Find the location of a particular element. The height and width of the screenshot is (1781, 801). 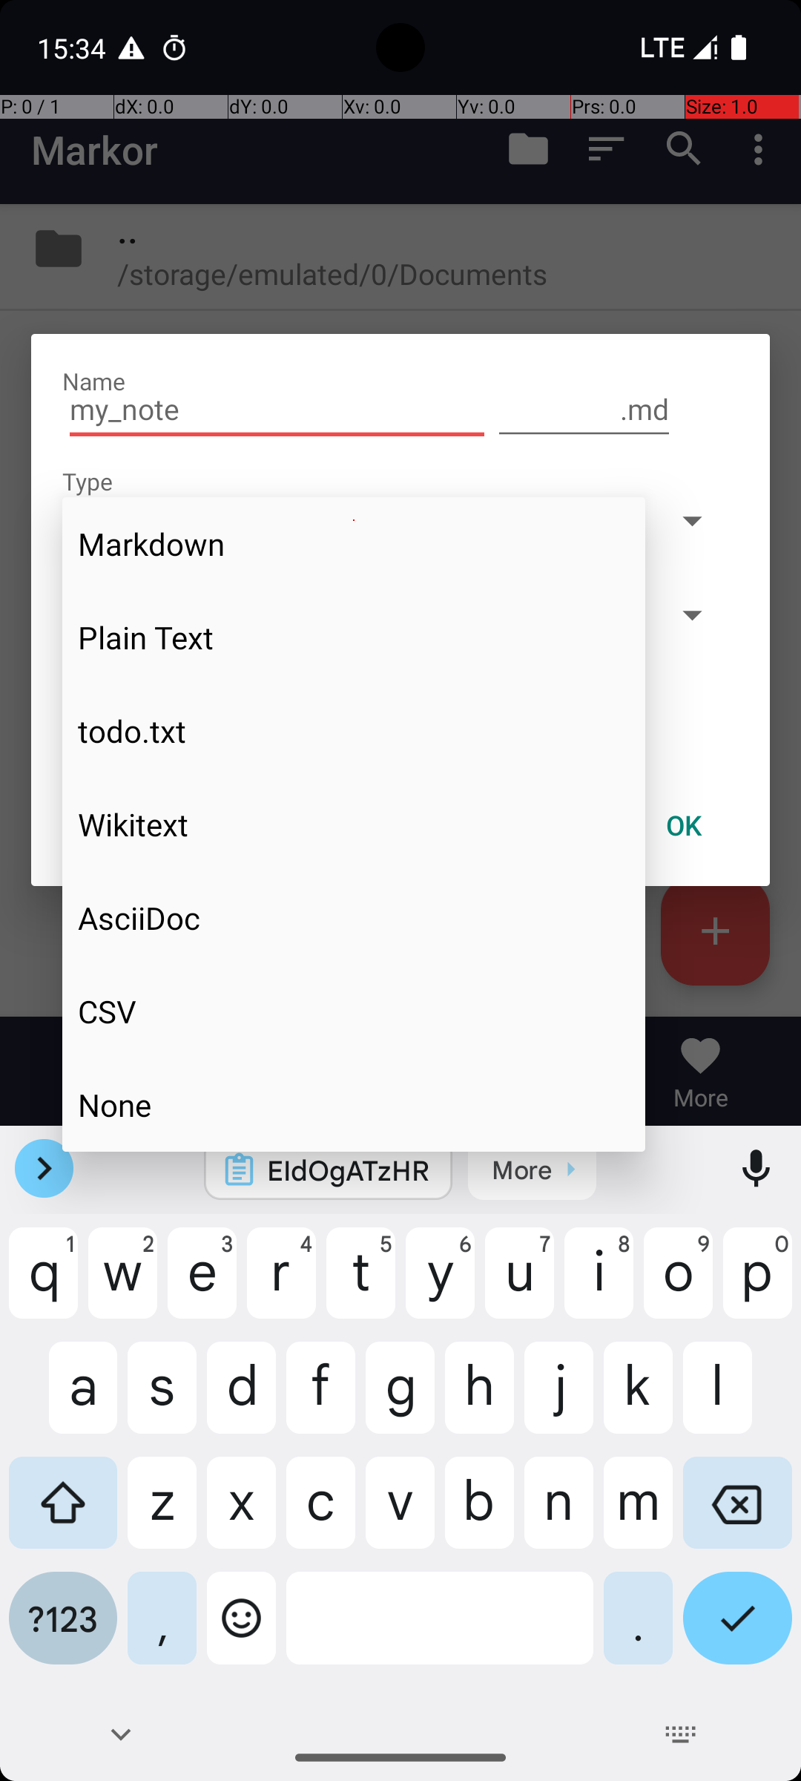

Wikitext is located at coordinates (354, 824).